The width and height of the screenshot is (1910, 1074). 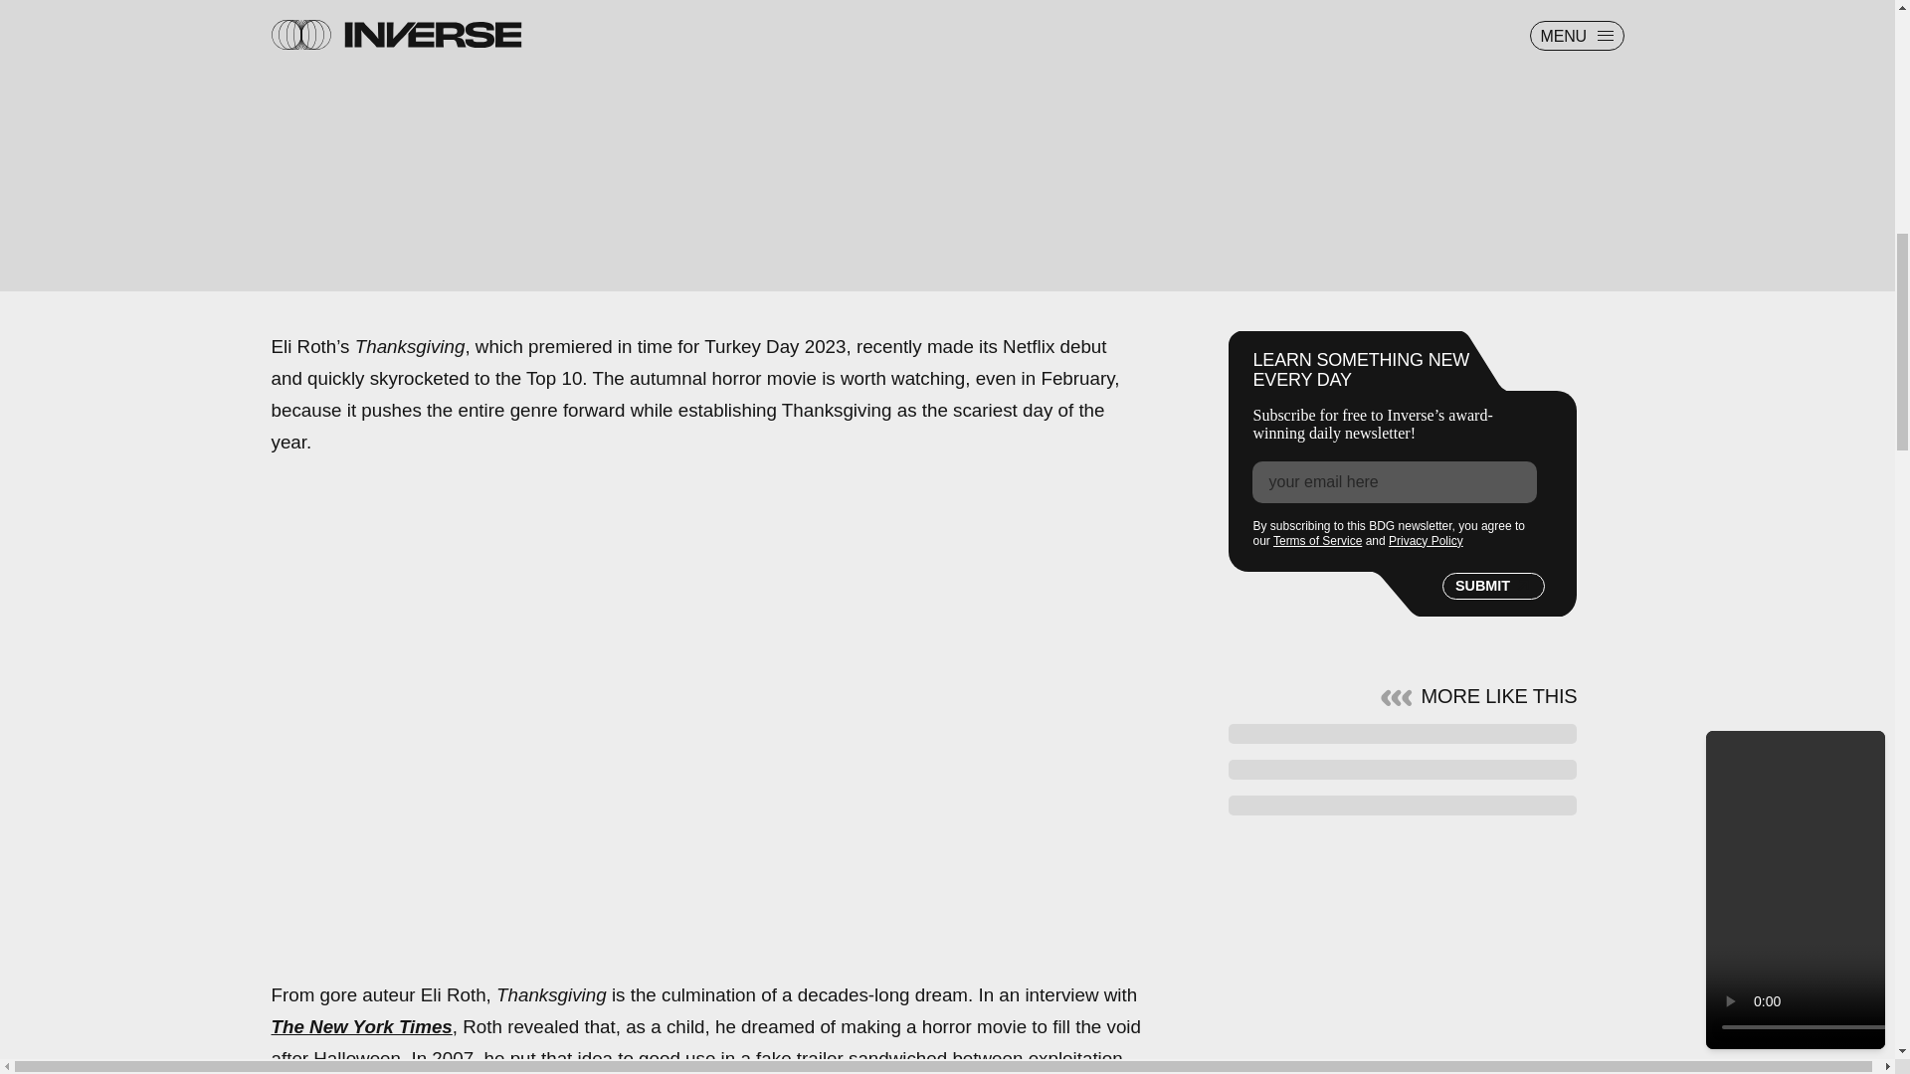 I want to click on Terms of Service, so click(x=1317, y=540).